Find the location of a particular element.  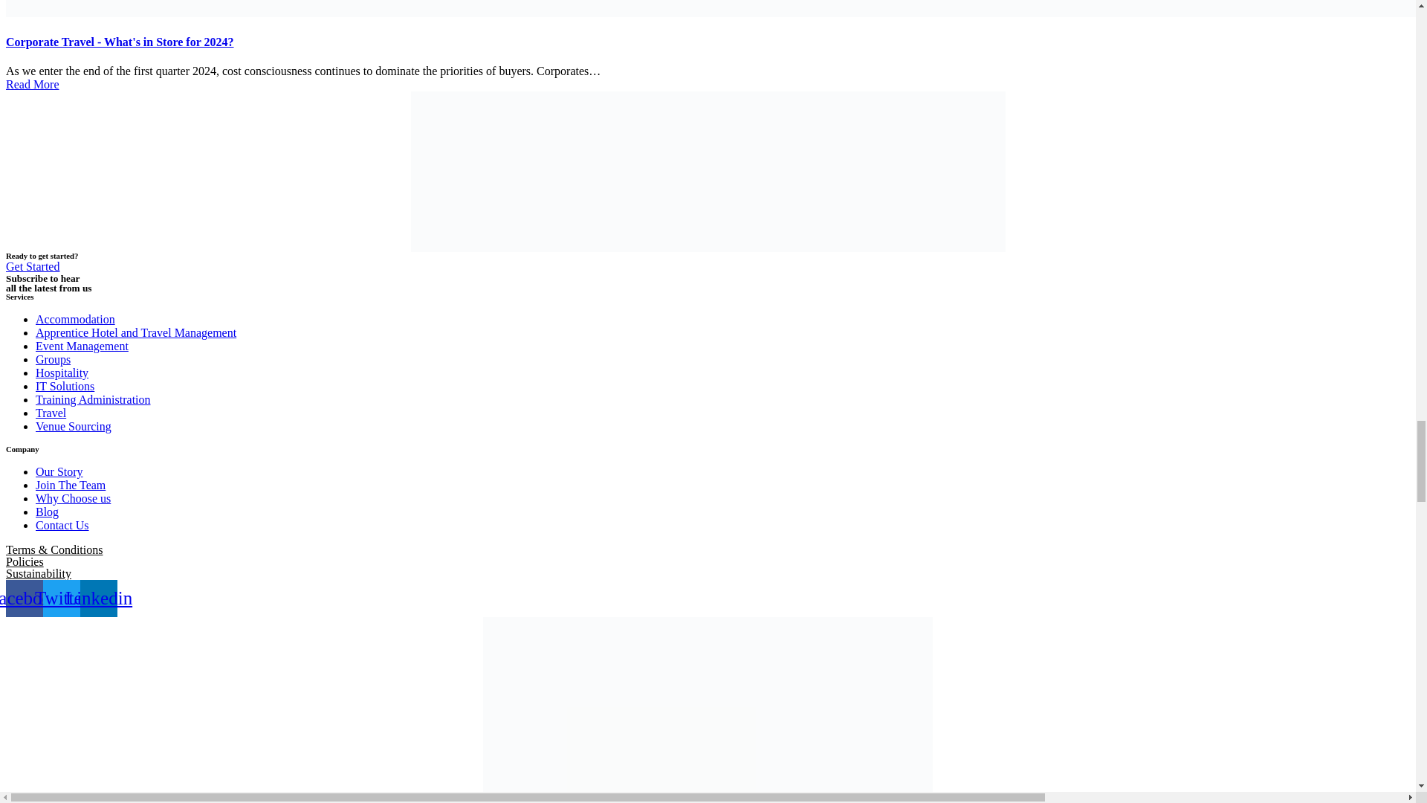

Training Administration is located at coordinates (94, 400).